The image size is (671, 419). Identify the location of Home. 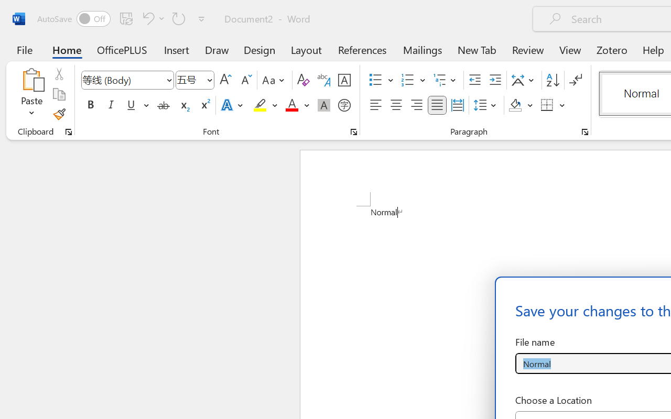
(67, 49).